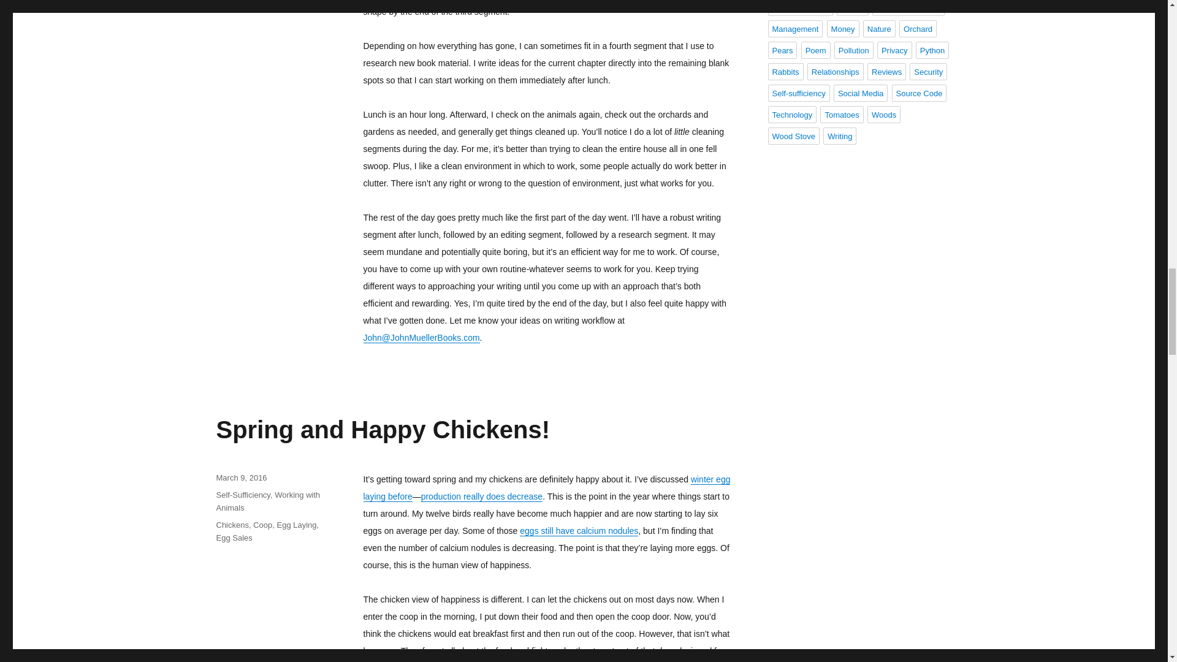  I want to click on production really does decrease, so click(482, 496).